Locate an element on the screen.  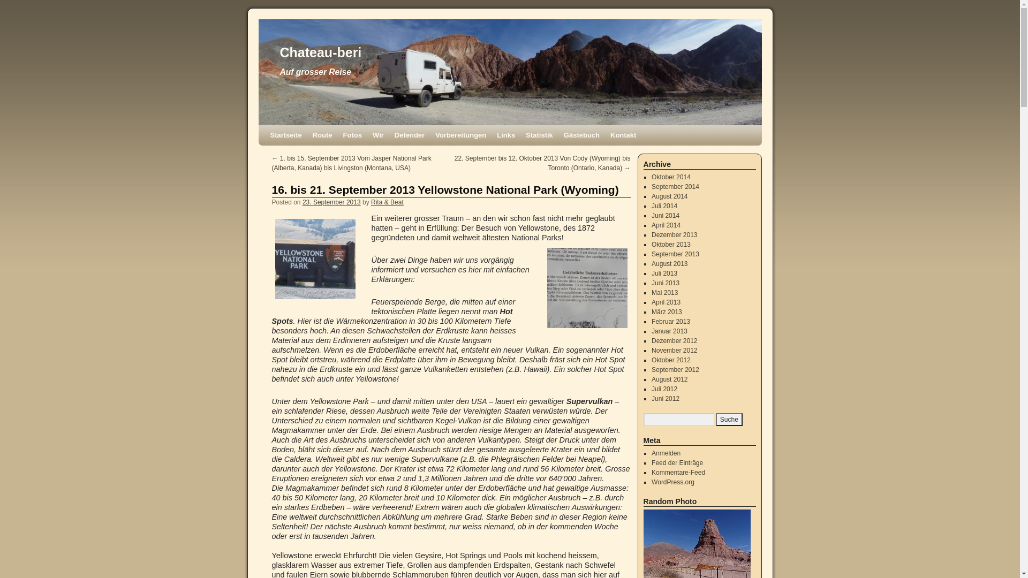
Kommentare-Feed is located at coordinates (678, 473).